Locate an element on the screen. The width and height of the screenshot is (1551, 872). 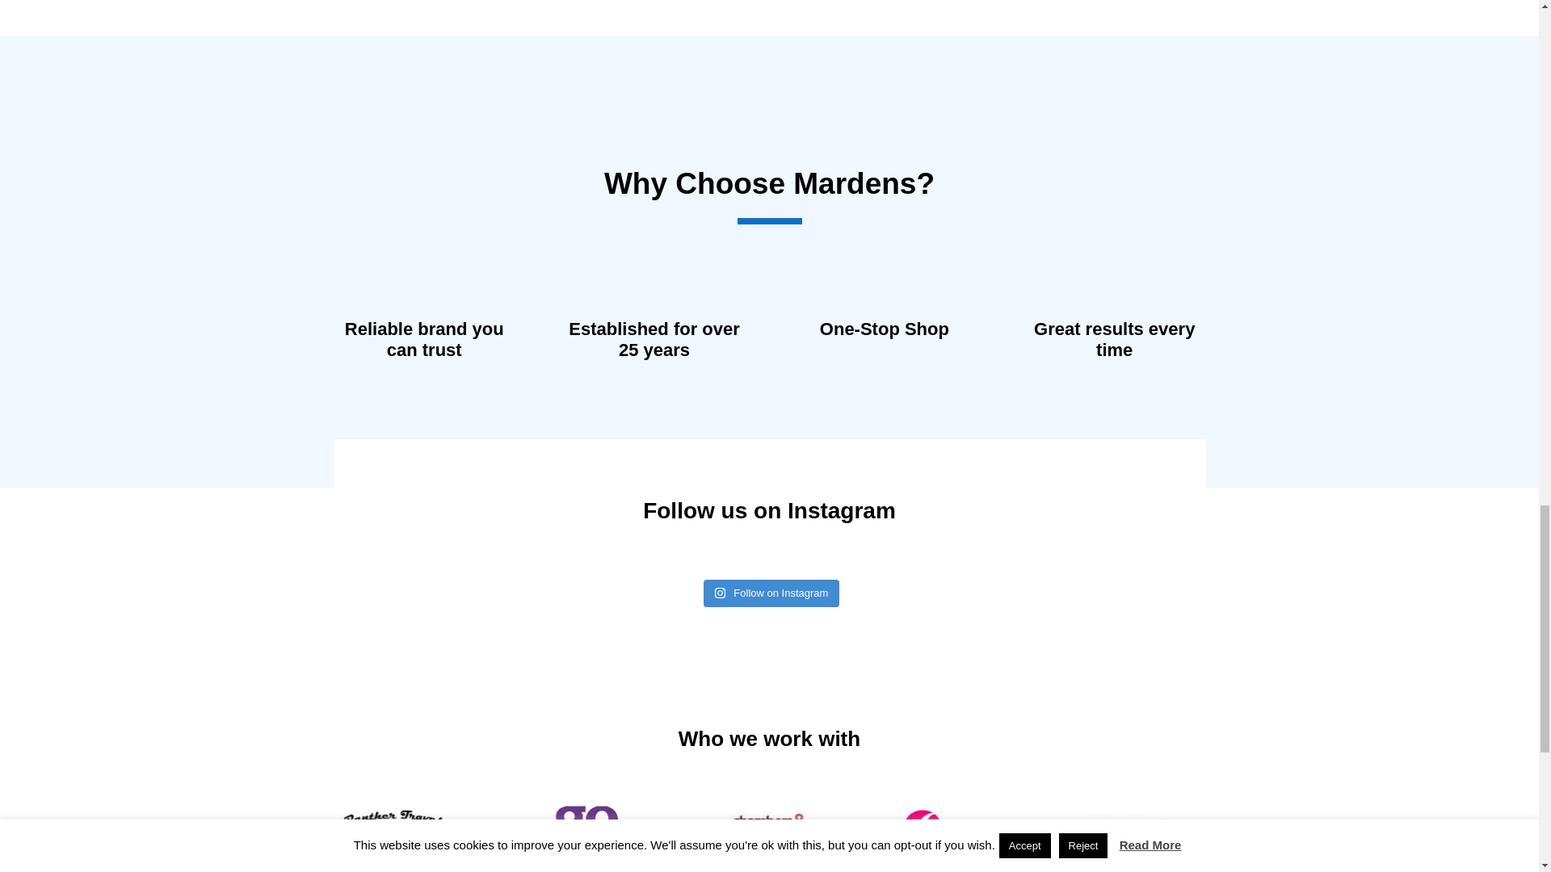
Follow on Instagram is located at coordinates (772, 593).